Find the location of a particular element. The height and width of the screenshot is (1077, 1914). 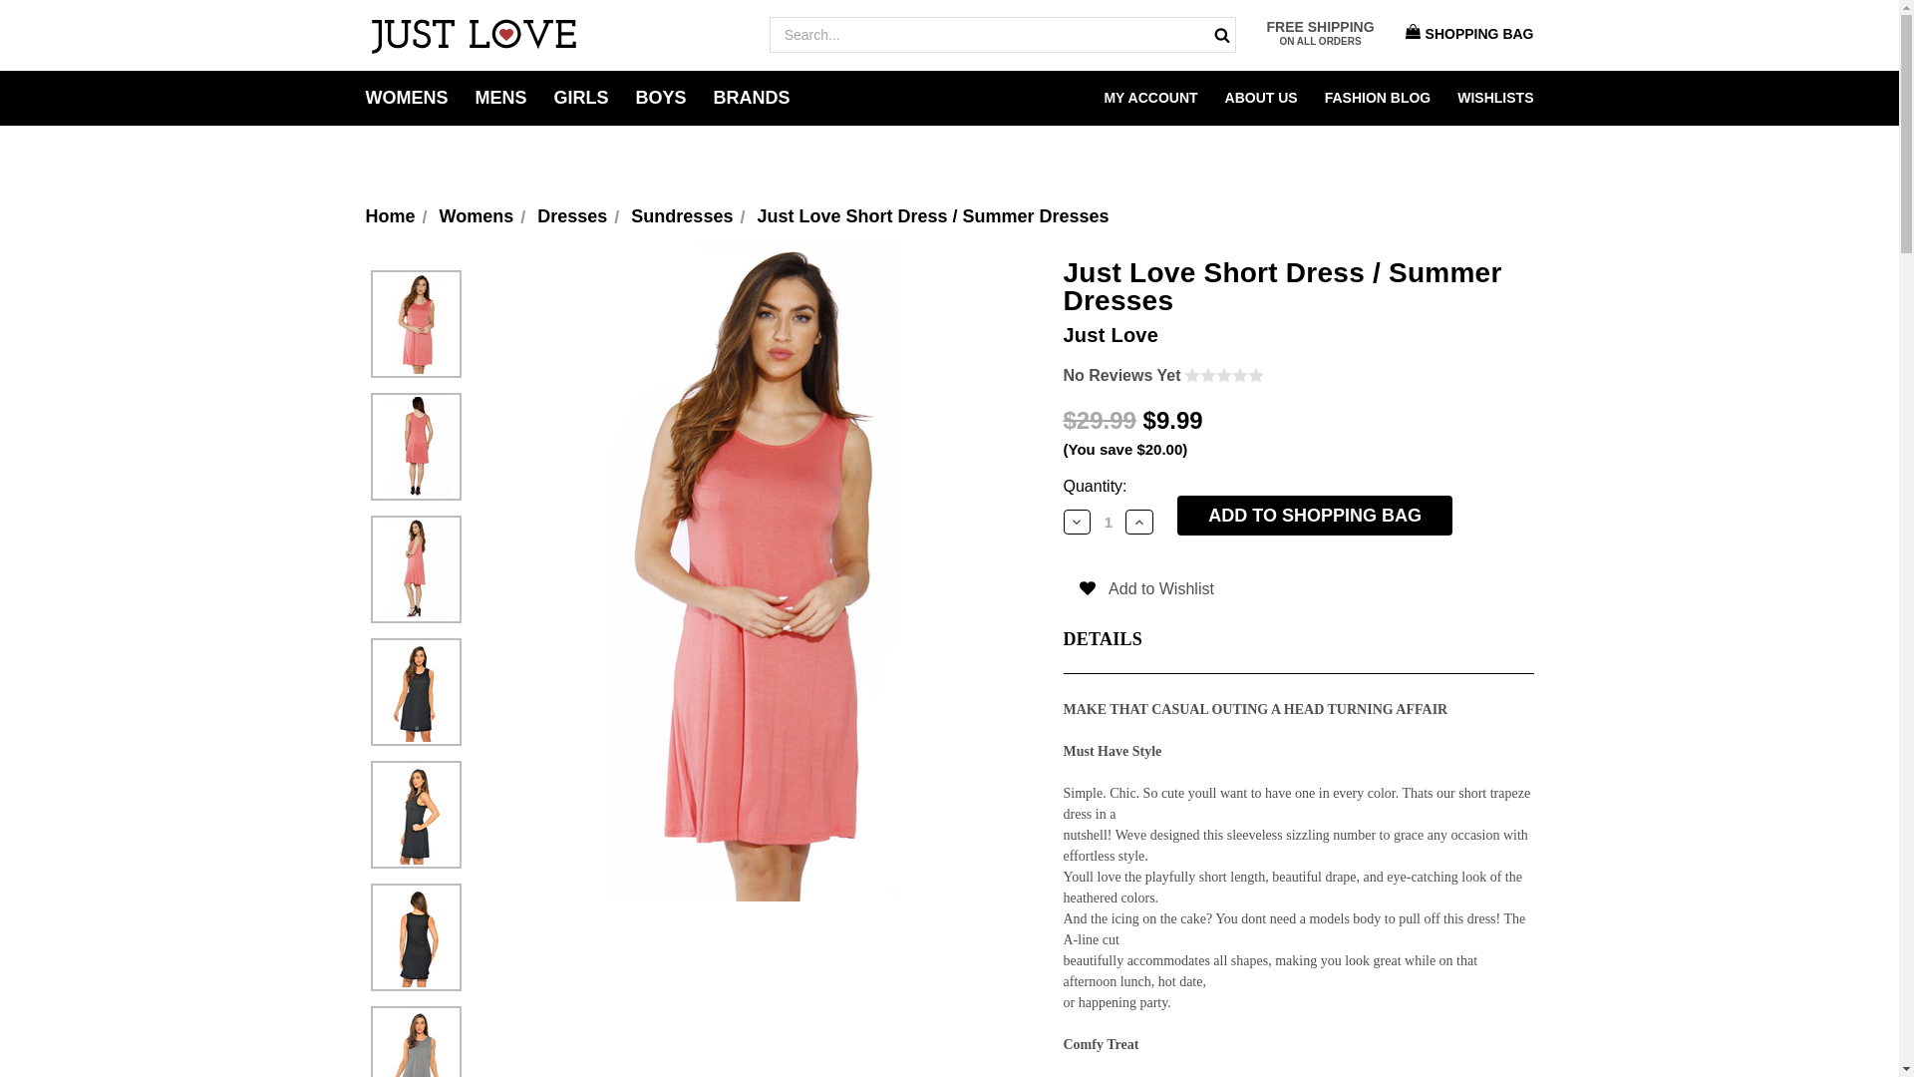

WISHLISTS is located at coordinates (1494, 98).